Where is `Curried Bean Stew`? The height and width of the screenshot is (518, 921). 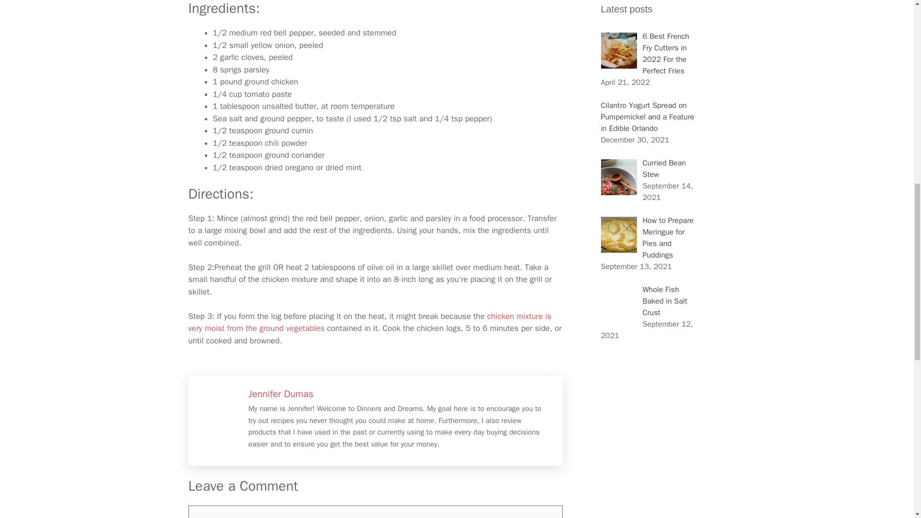
Curried Bean Stew is located at coordinates (664, 169).